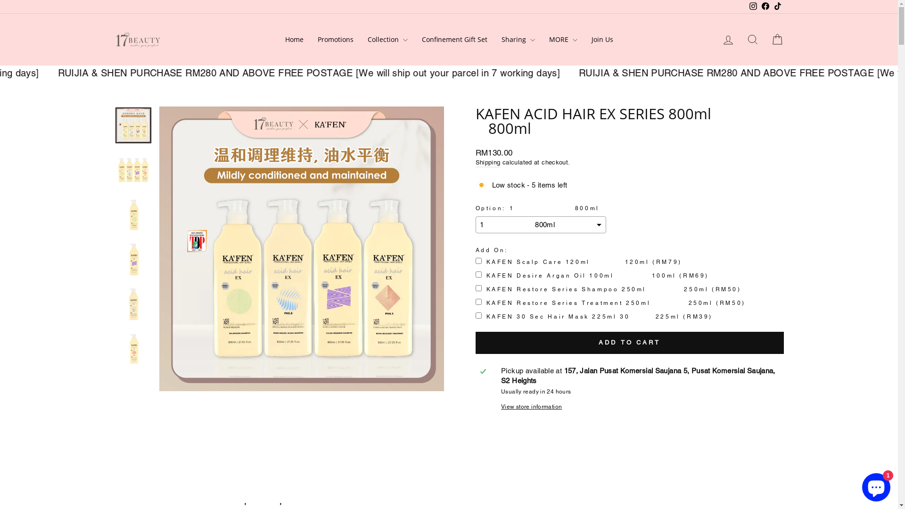 This screenshot has height=509, width=905. What do you see at coordinates (753, 7) in the screenshot?
I see `instagram
Instagram` at bounding box center [753, 7].